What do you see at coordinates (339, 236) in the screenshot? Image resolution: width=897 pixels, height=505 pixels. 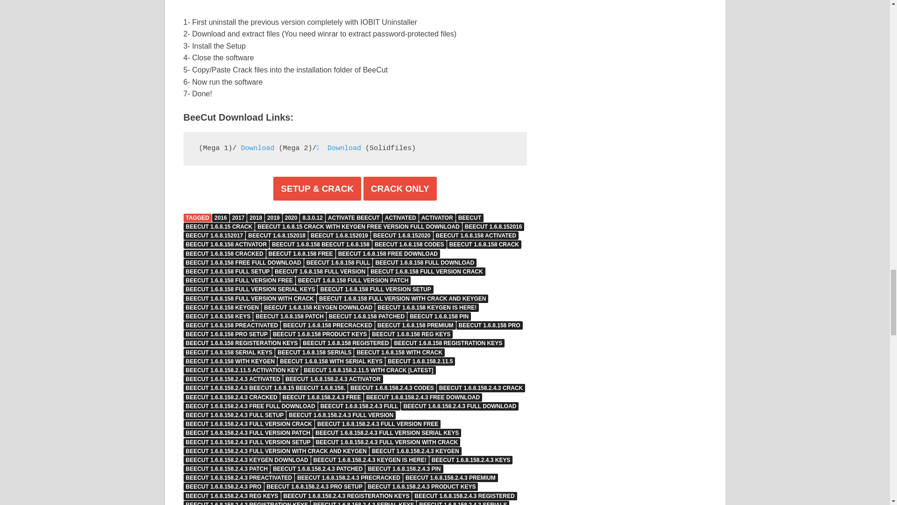 I see `BEECUT 1.6.8.152019` at bounding box center [339, 236].